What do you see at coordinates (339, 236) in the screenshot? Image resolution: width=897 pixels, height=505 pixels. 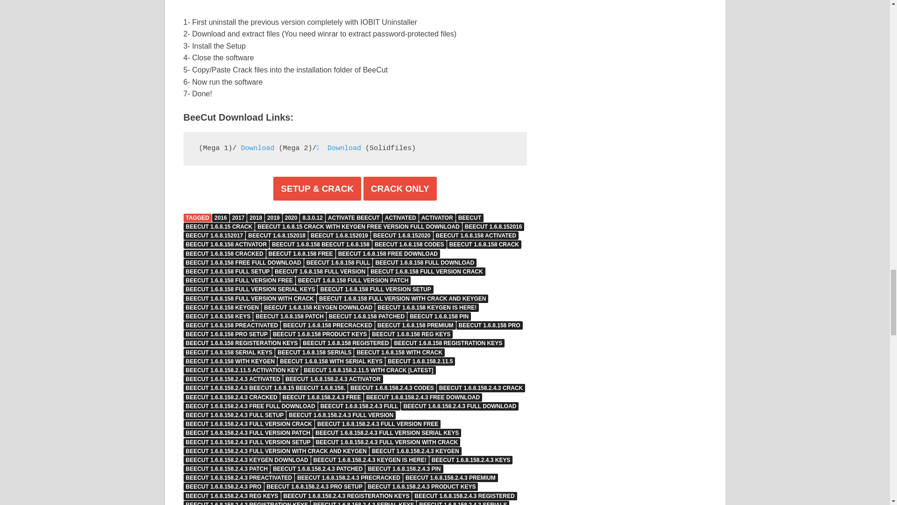 I see `BEECUT 1.6.8.152019` at bounding box center [339, 236].